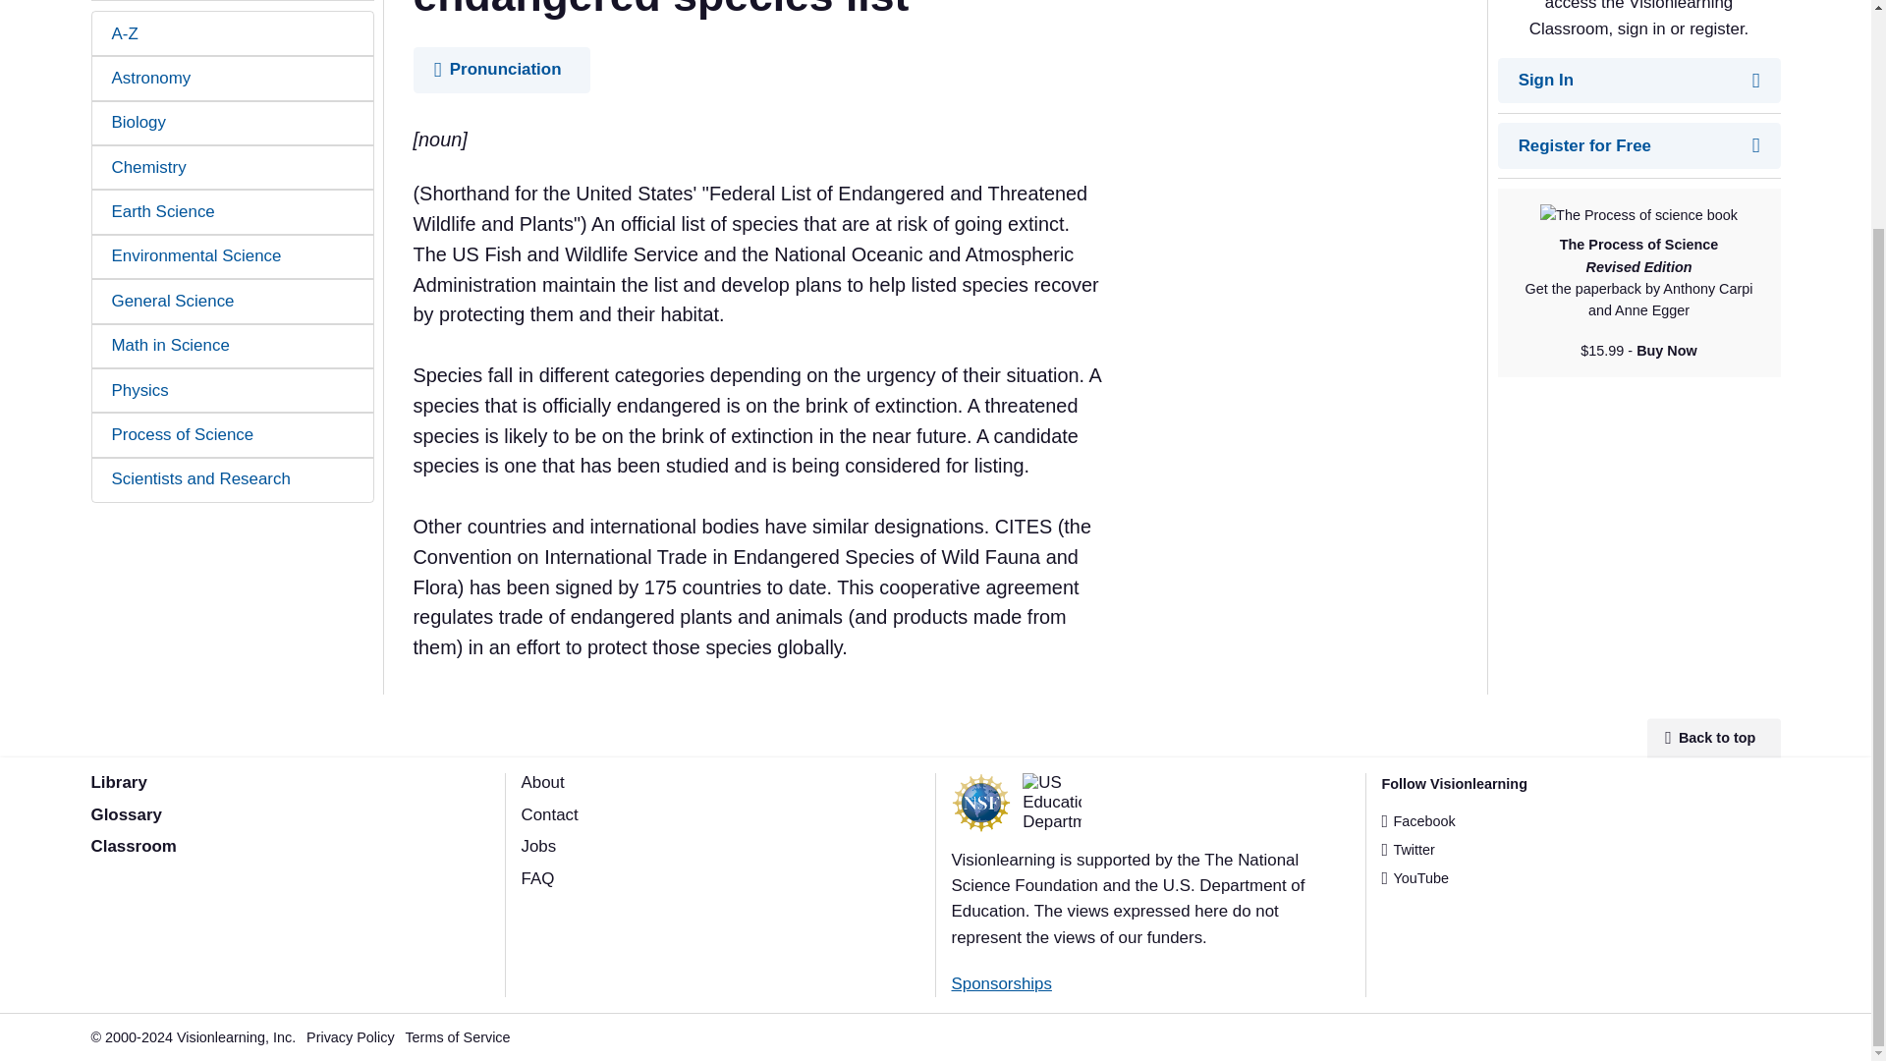 The image size is (1886, 1061). Describe the element at coordinates (233, 78) in the screenshot. I see `Astronomy` at that location.